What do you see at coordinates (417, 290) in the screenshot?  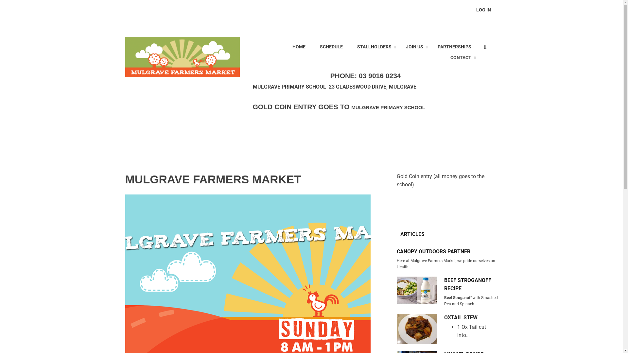 I see `Blue Bay Cheese` at bounding box center [417, 290].